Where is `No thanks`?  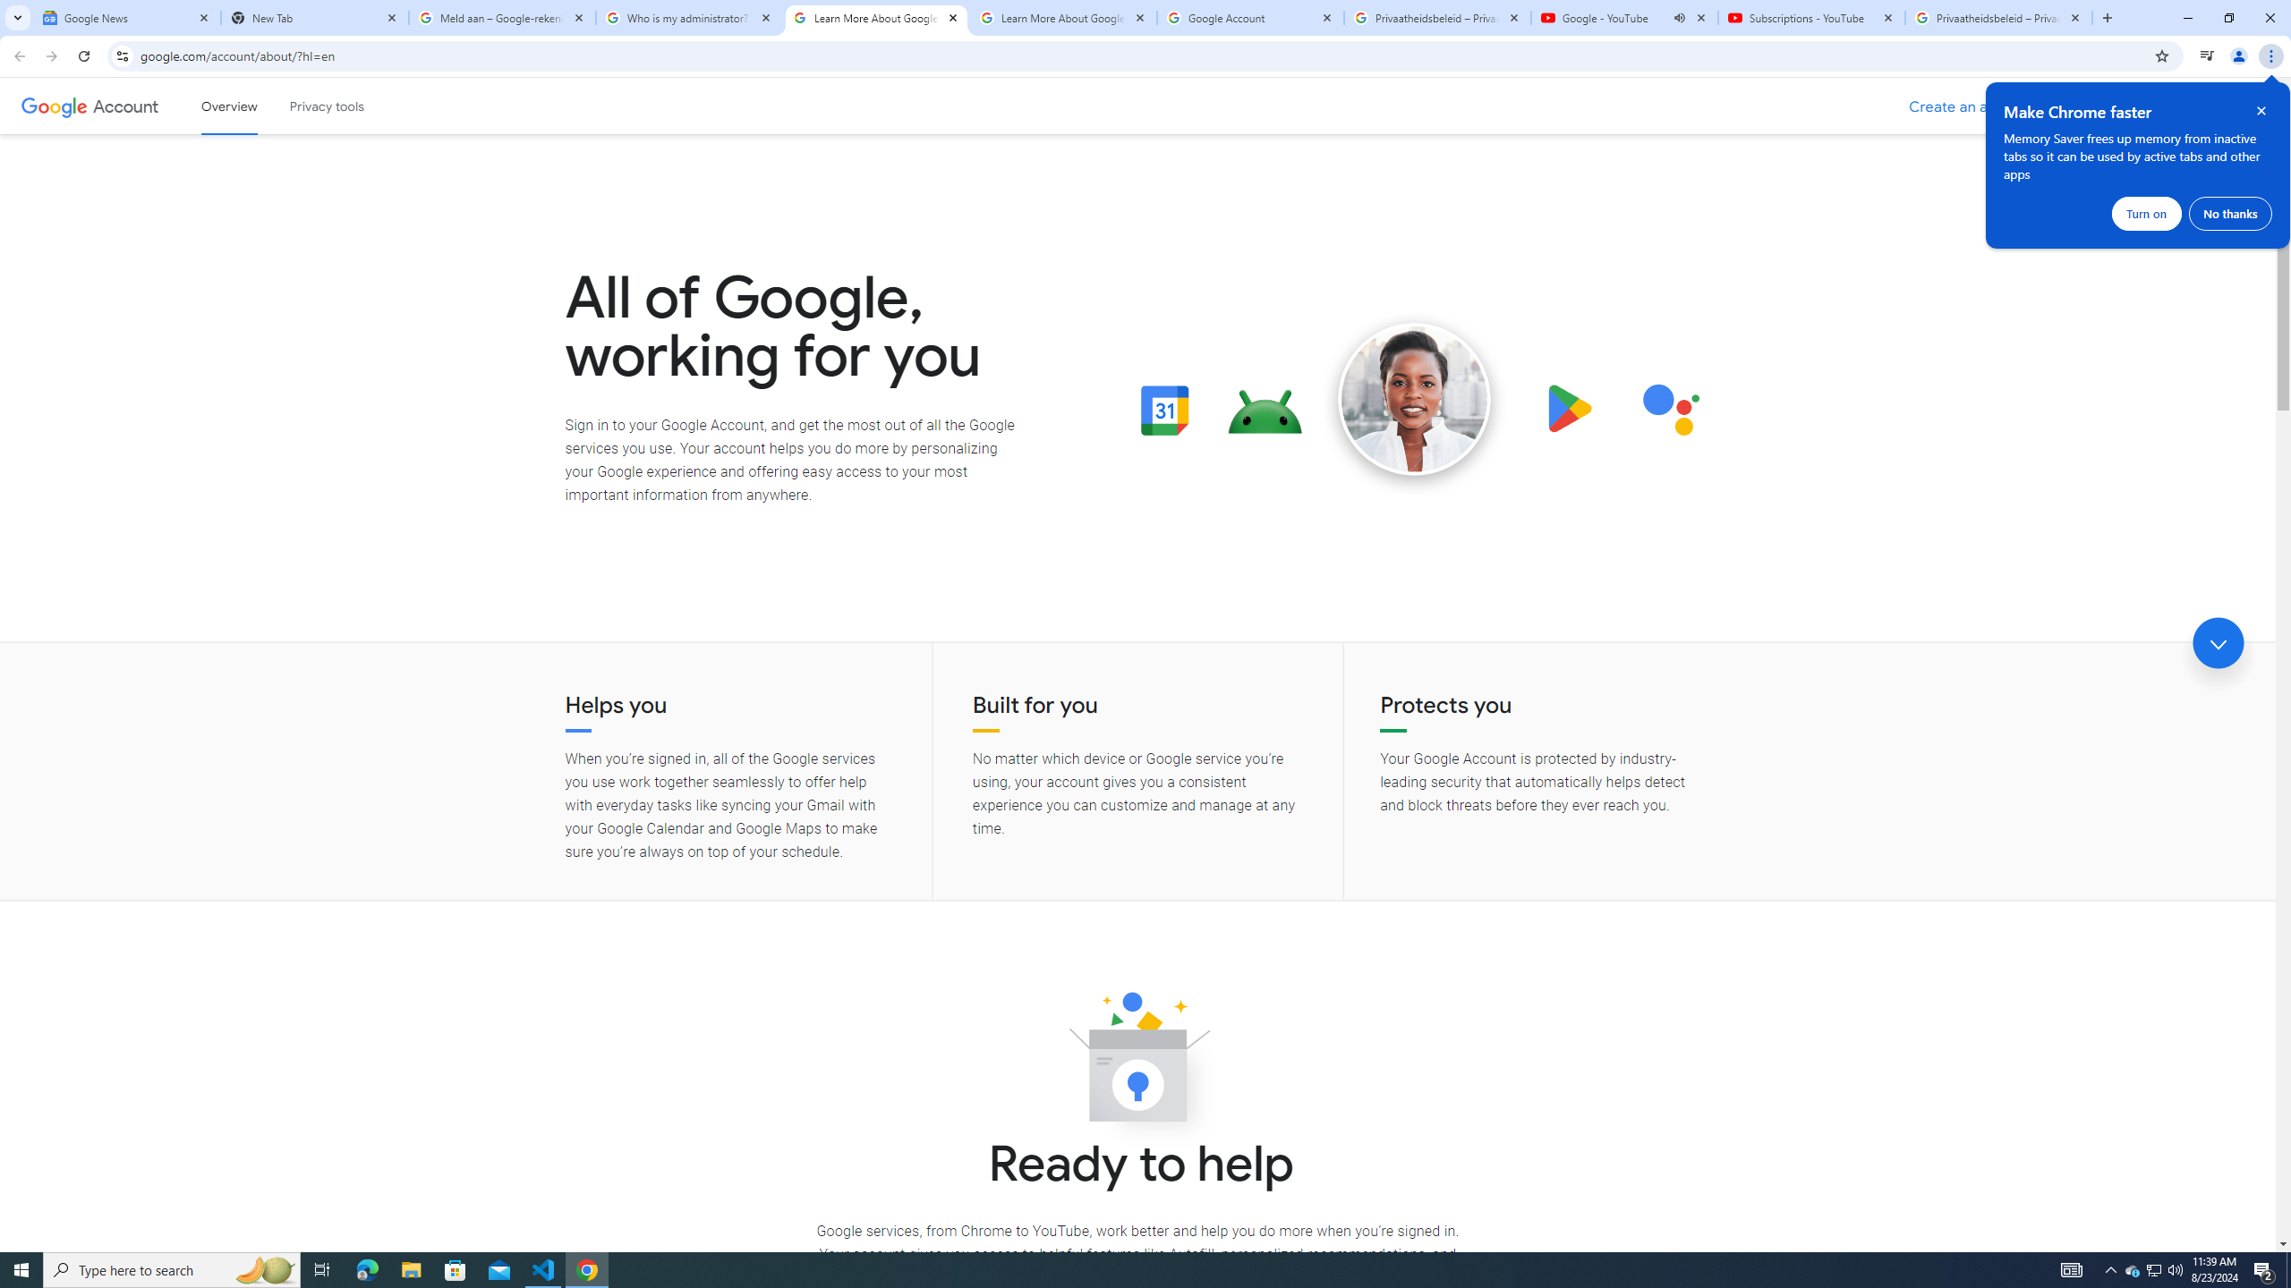
No thanks is located at coordinates (2230, 213).